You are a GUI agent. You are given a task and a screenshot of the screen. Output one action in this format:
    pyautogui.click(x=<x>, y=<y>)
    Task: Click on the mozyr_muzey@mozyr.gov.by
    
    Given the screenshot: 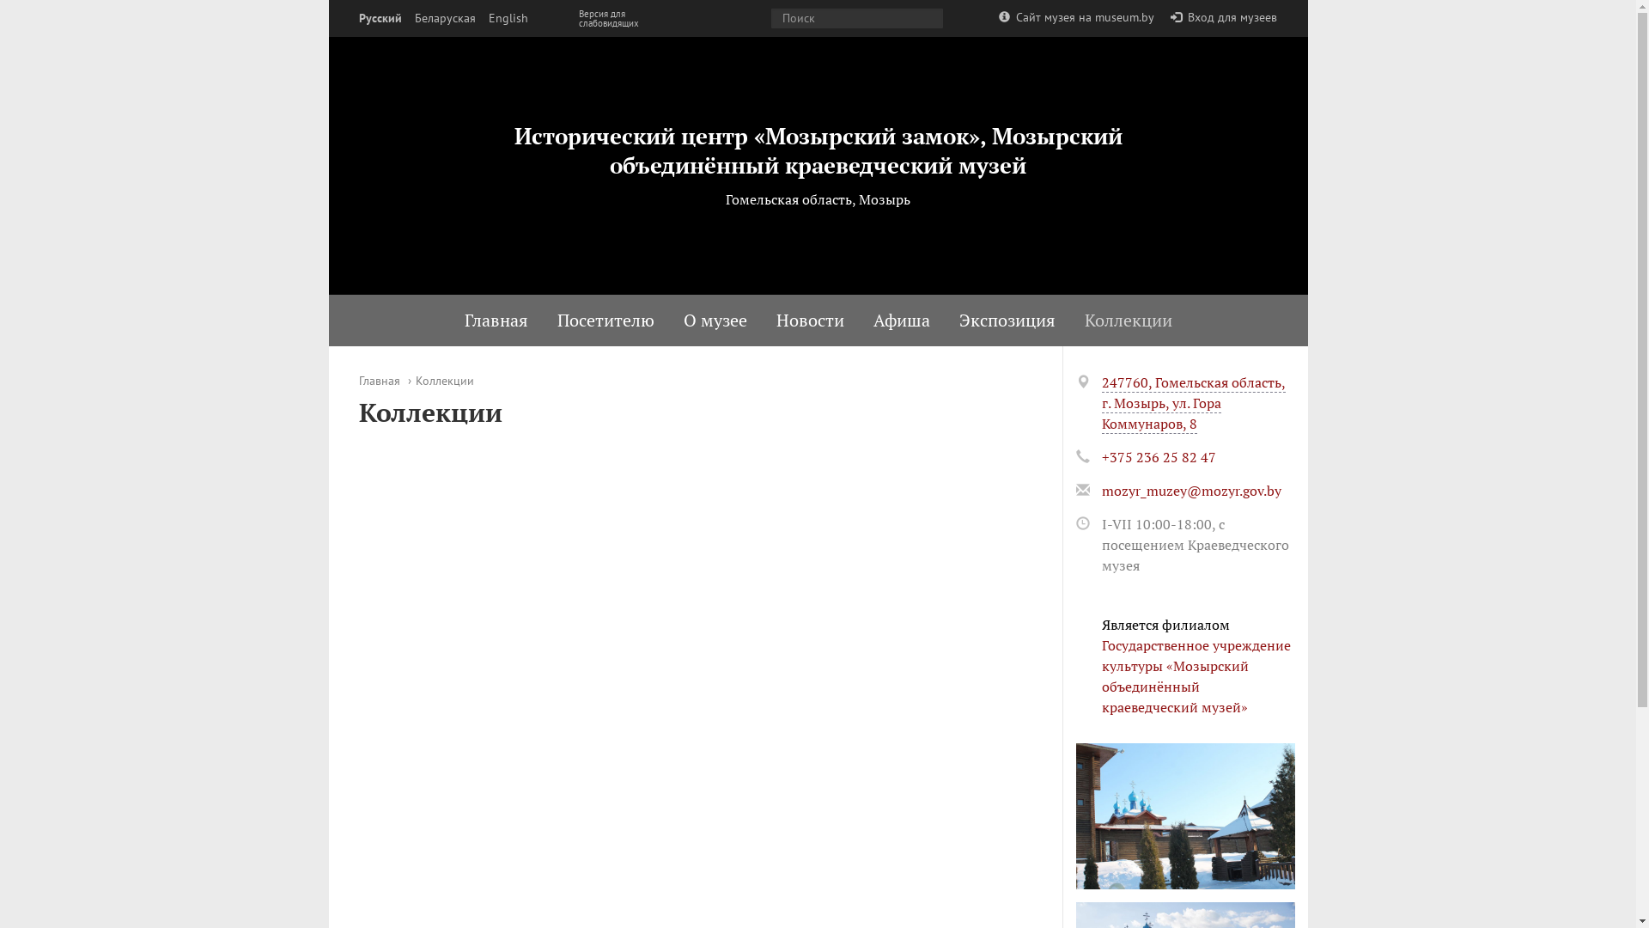 What is the action you would take?
    pyautogui.click(x=1190, y=491)
    